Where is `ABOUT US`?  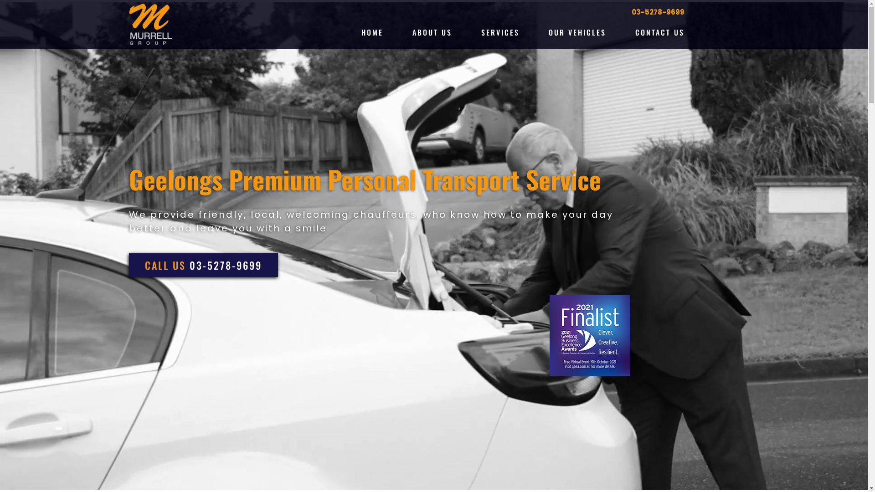
ABOUT US is located at coordinates (432, 32).